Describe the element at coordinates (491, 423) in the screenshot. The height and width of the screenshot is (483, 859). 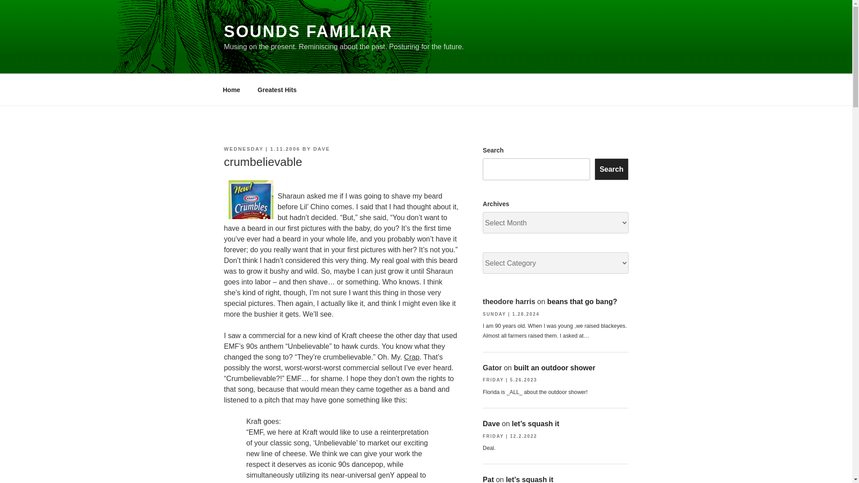
I see `Dave` at that location.